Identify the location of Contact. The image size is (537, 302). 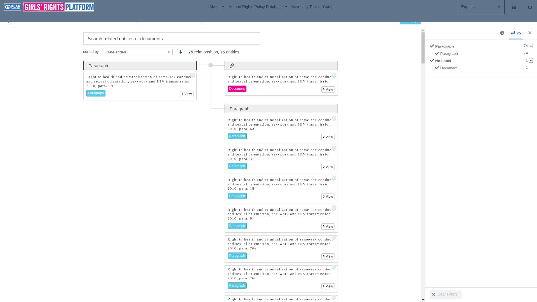
(329, 7).